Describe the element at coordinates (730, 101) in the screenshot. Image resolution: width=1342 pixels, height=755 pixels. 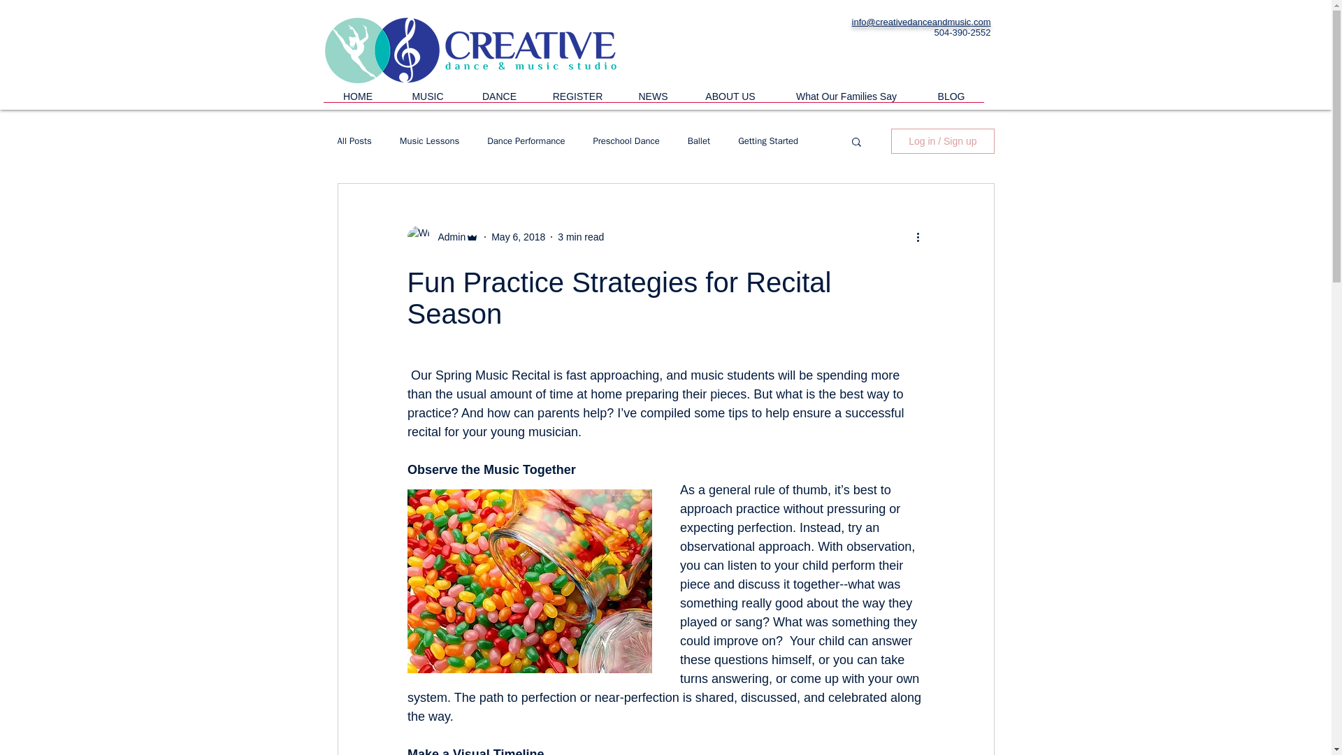
I see `ABOUT US` at that location.